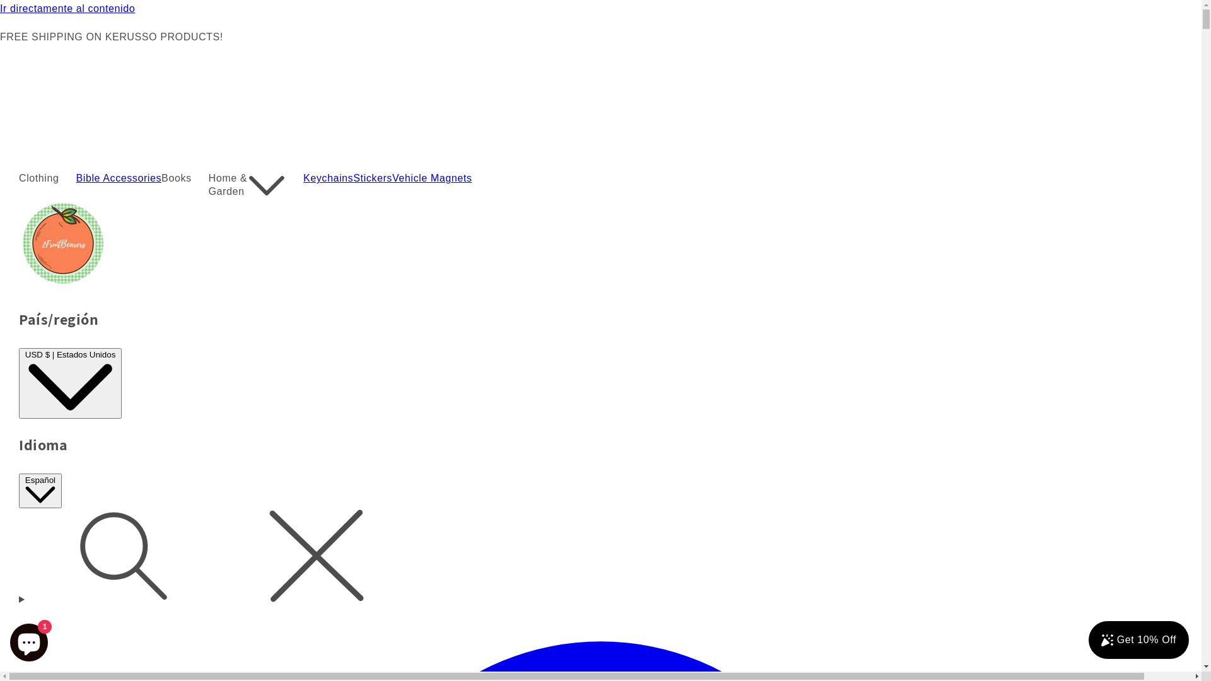 This screenshot has width=1211, height=681. What do you see at coordinates (373, 179) in the screenshot?
I see `Stickers` at bounding box center [373, 179].